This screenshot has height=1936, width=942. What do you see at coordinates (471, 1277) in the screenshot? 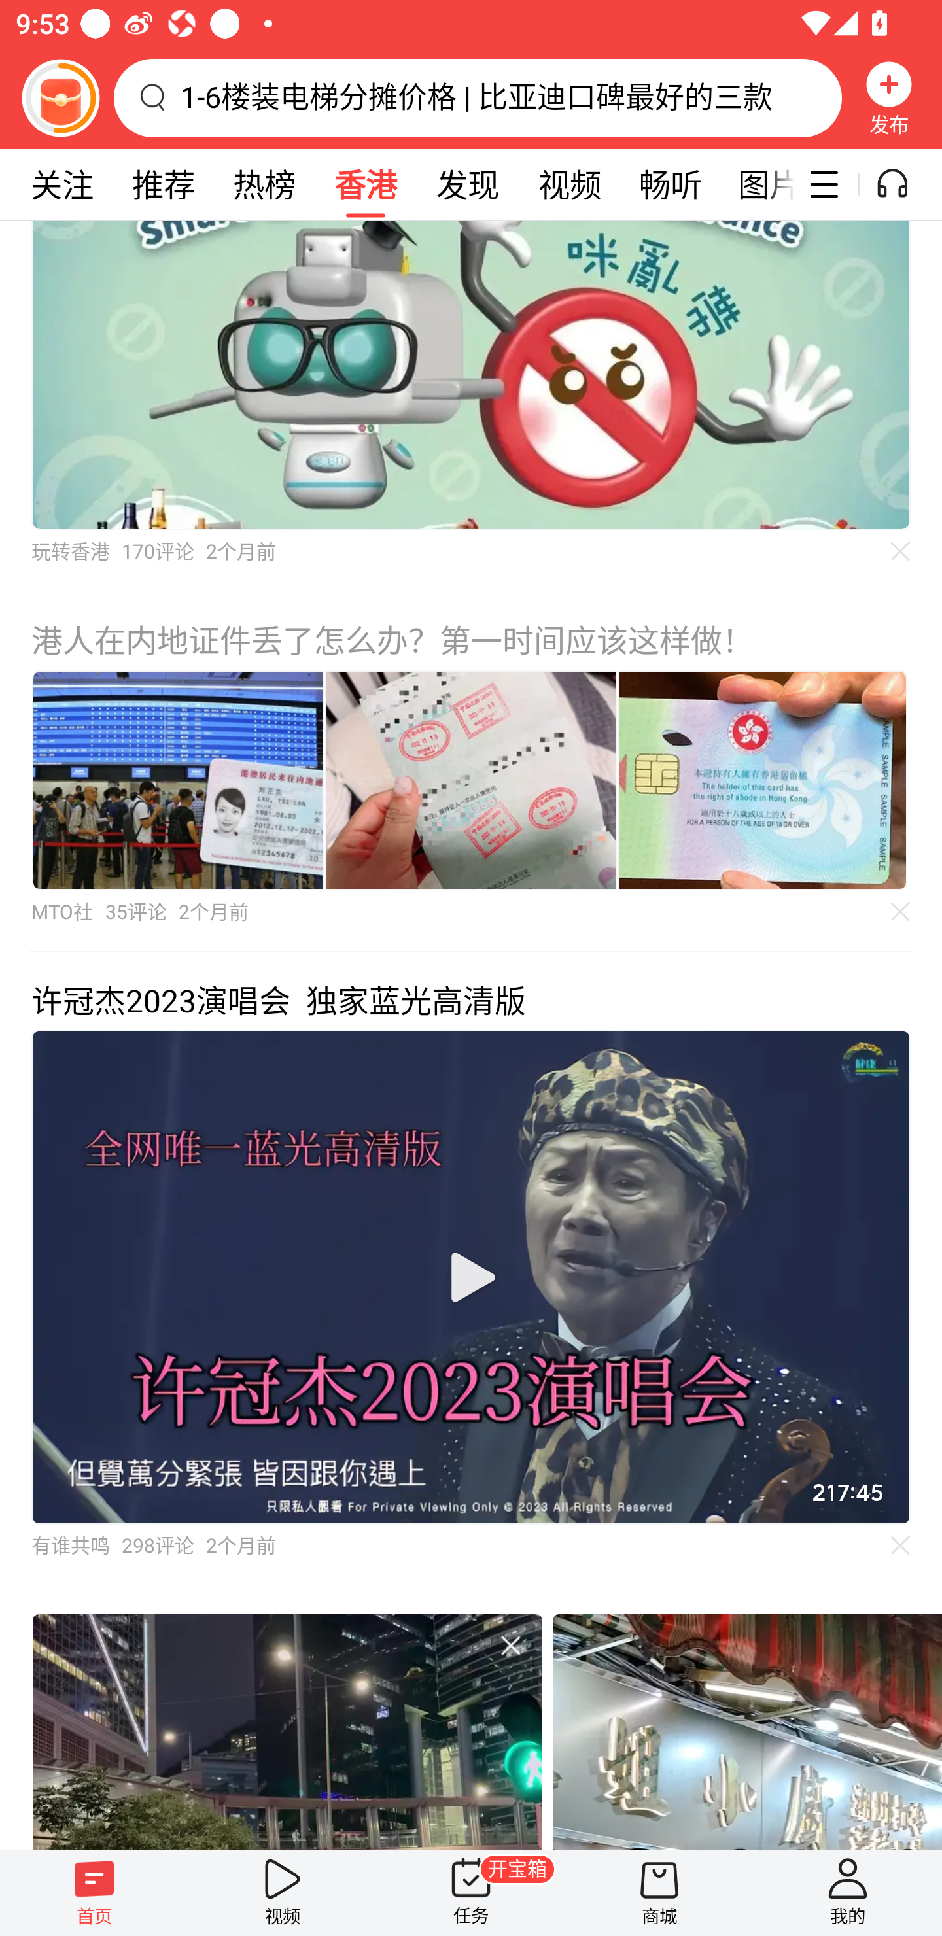
I see `播放视频` at bounding box center [471, 1277].